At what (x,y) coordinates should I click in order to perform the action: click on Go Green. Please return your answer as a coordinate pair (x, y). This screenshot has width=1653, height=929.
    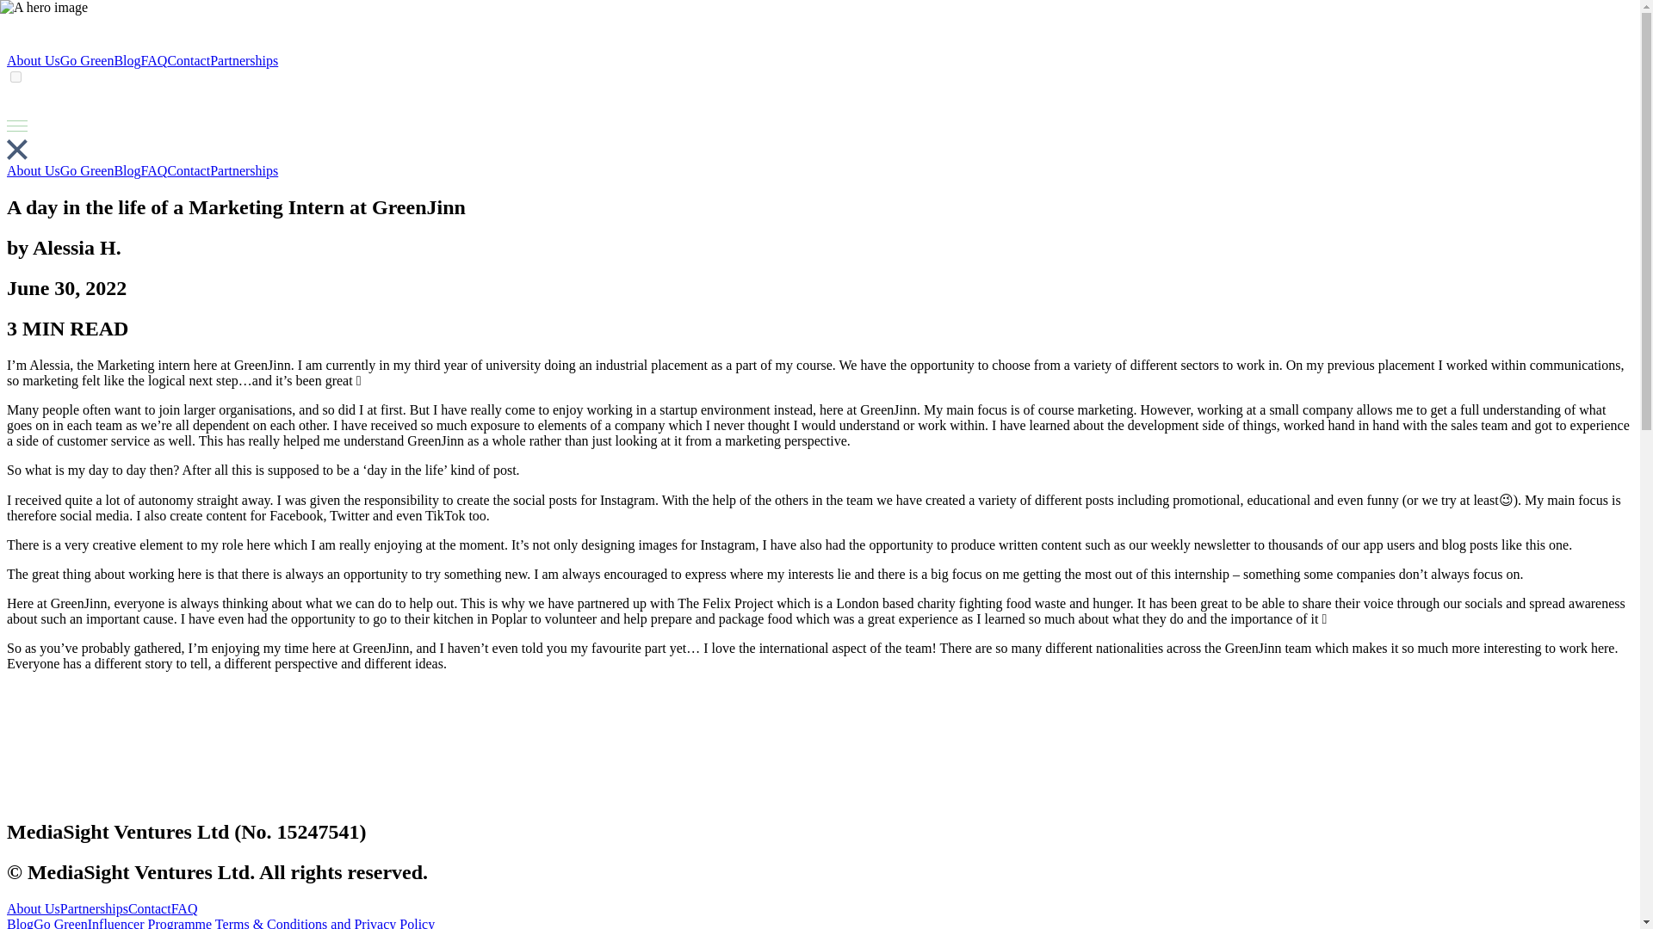
    Looking at the image, I should click on (86, 60).